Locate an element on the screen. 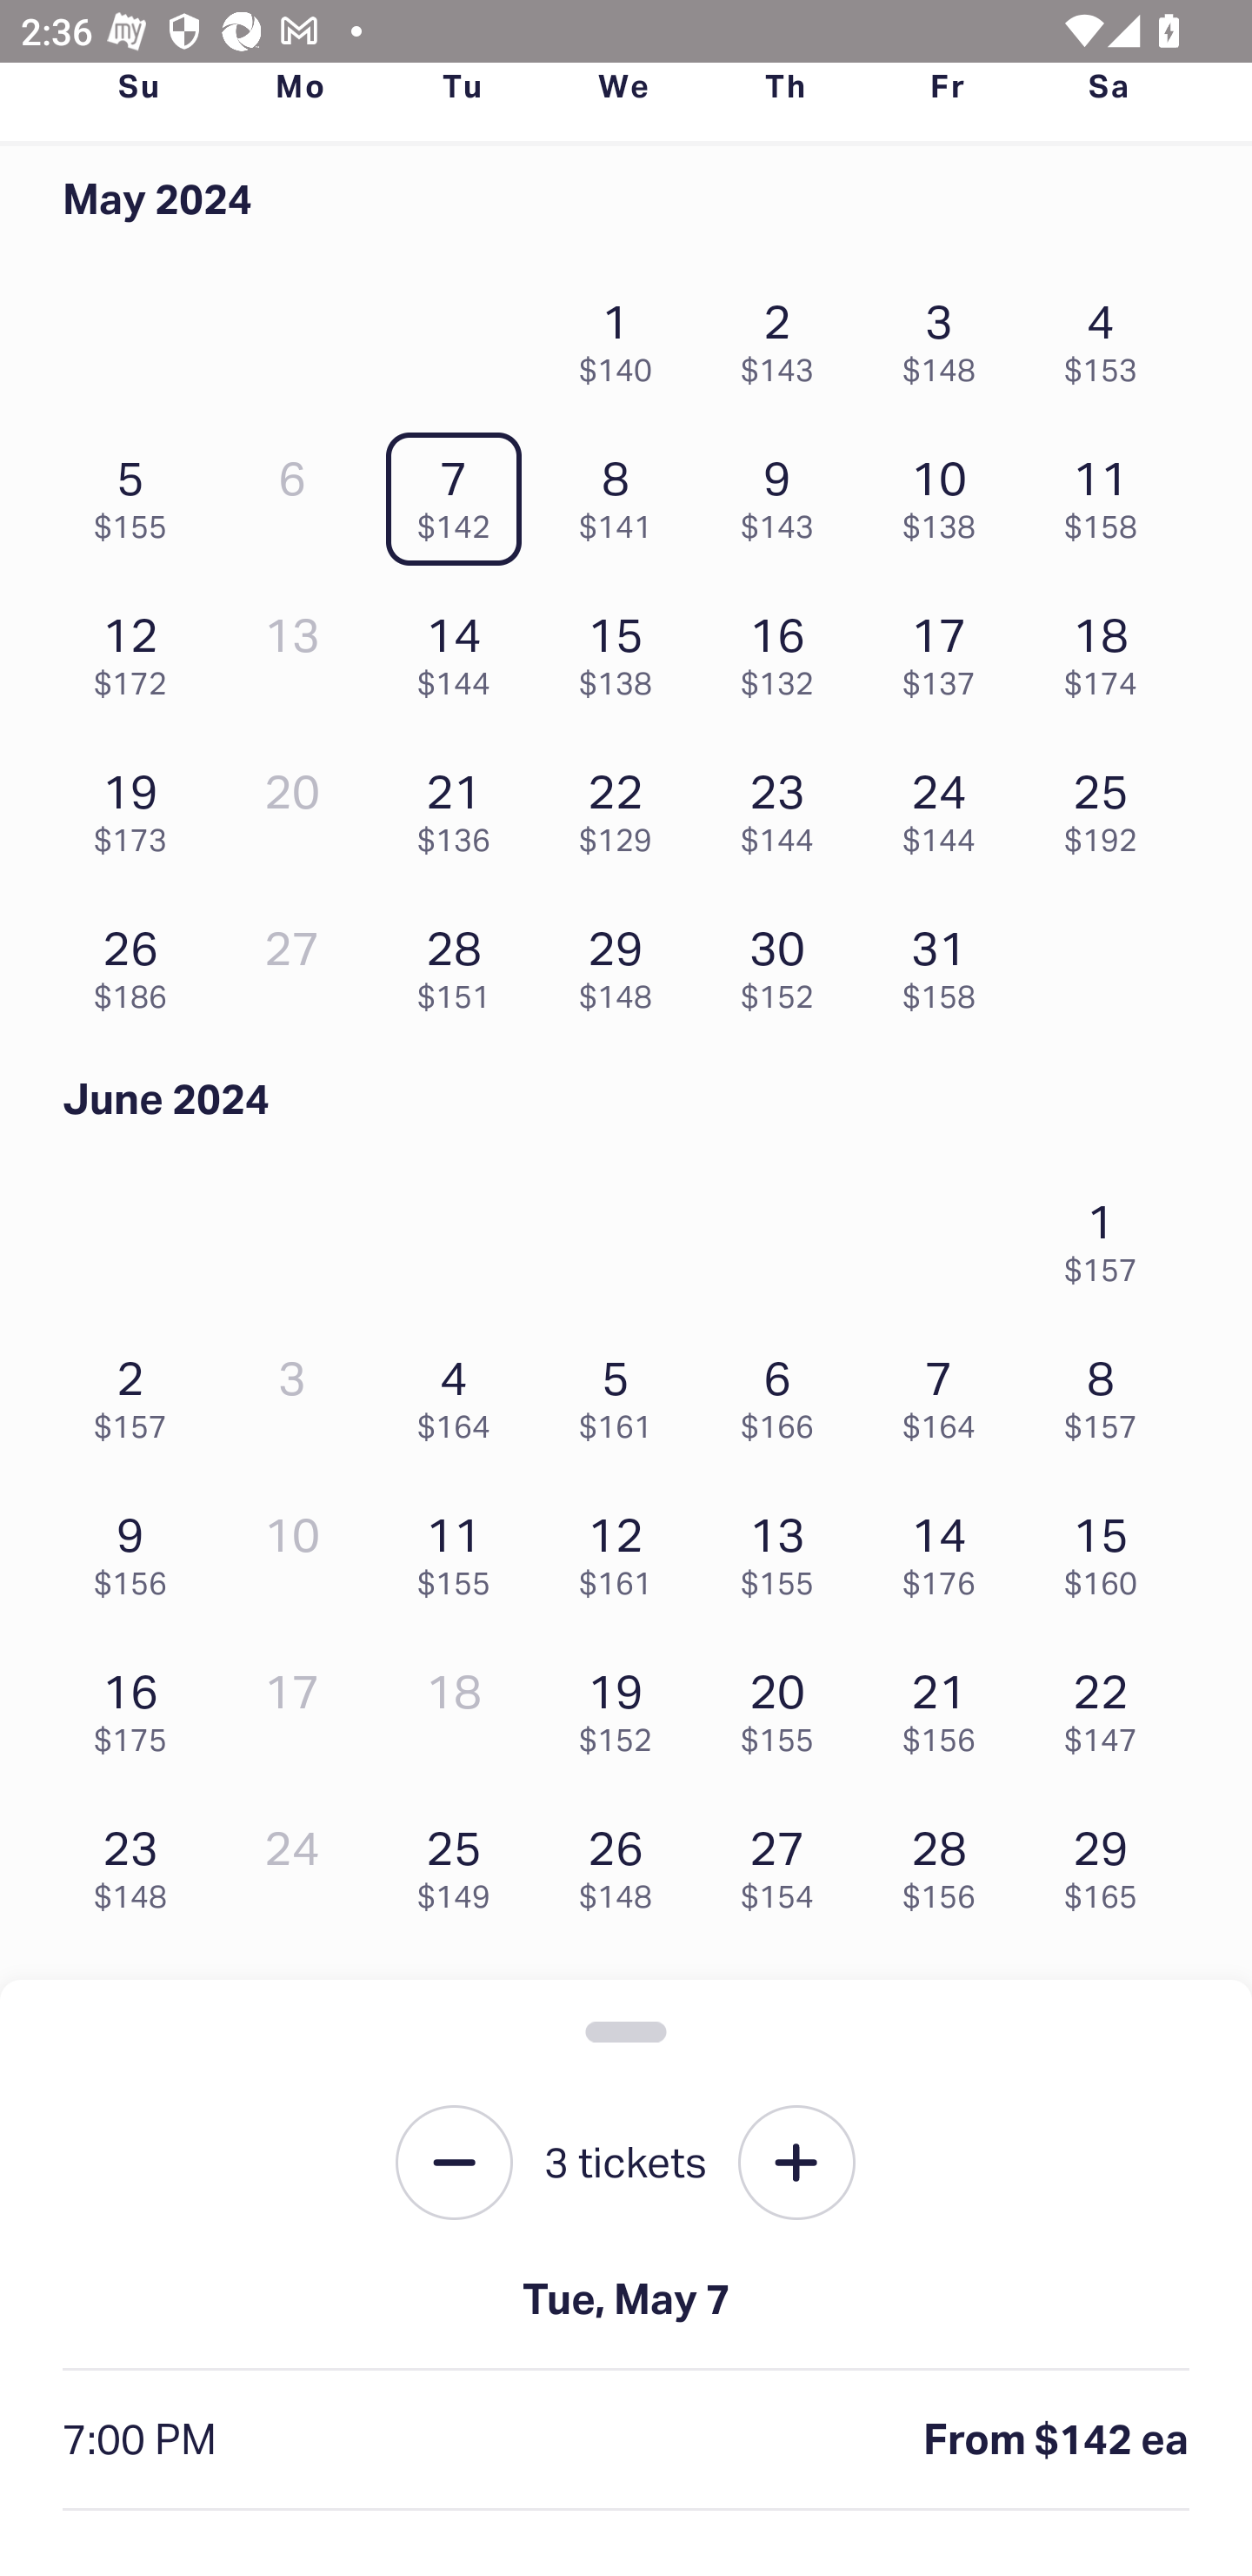  22 $129 is located at coordinates (623, 804).